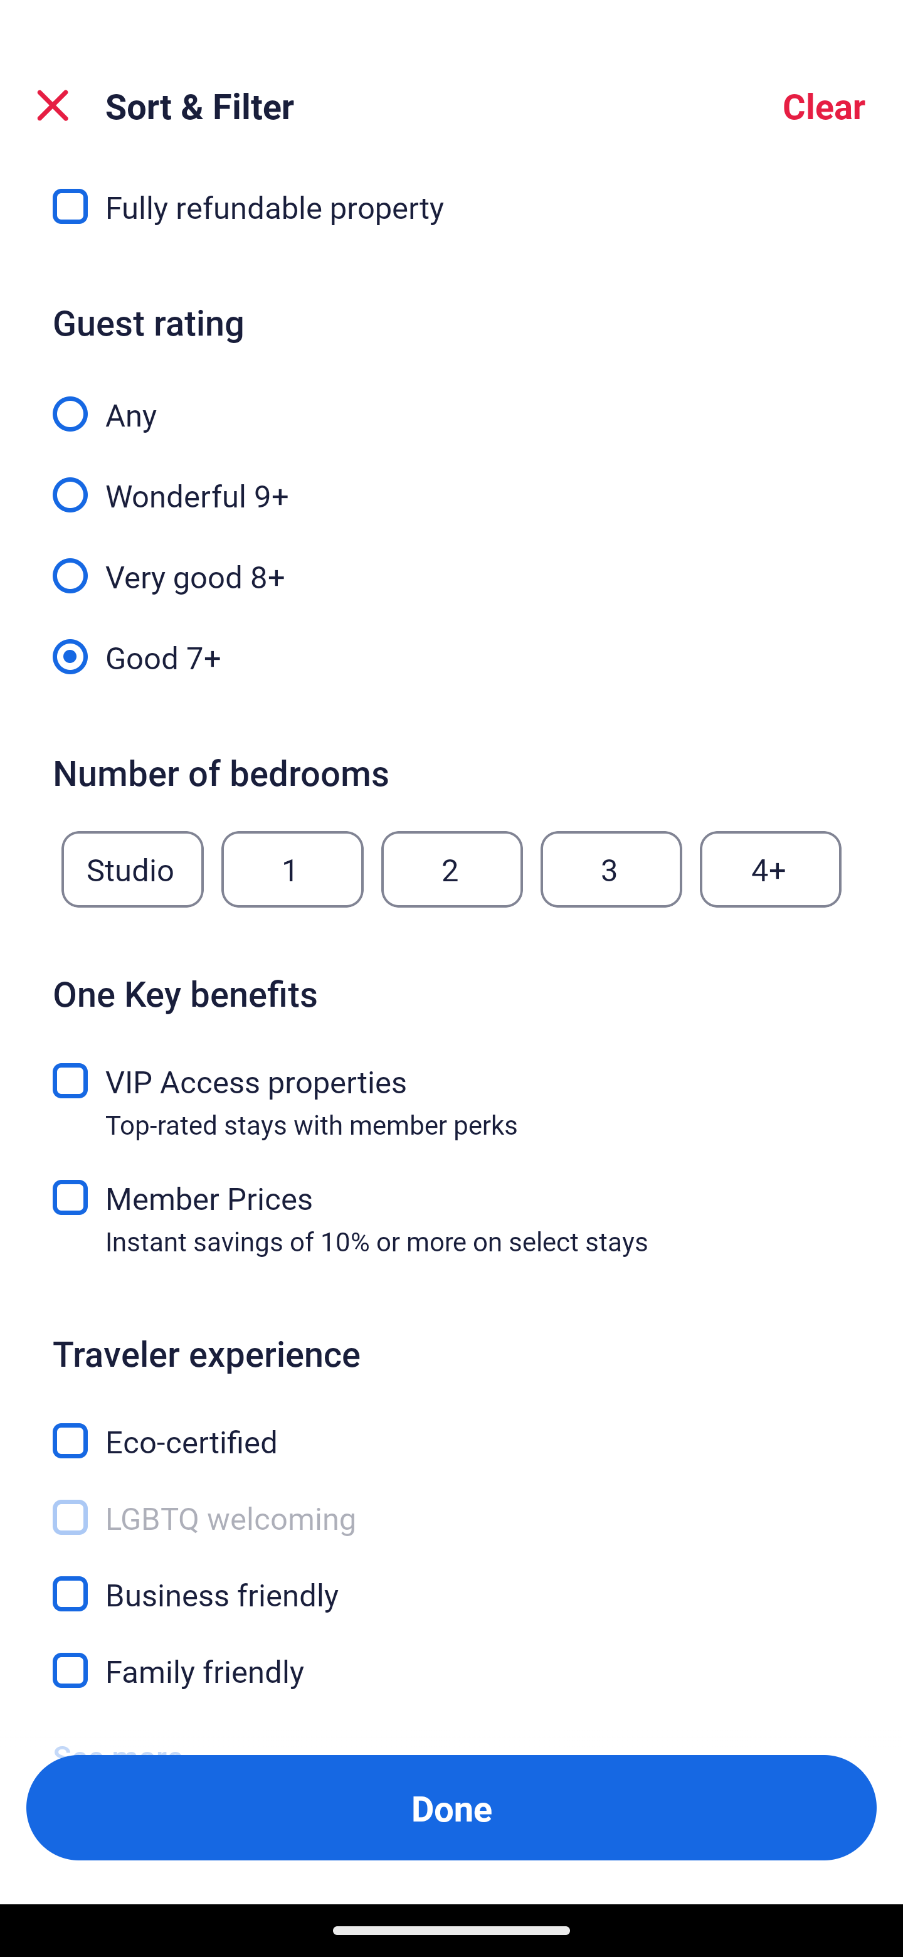  Describe the element at coordinates (611, 869) in the screenshot. I see `3` at that location.